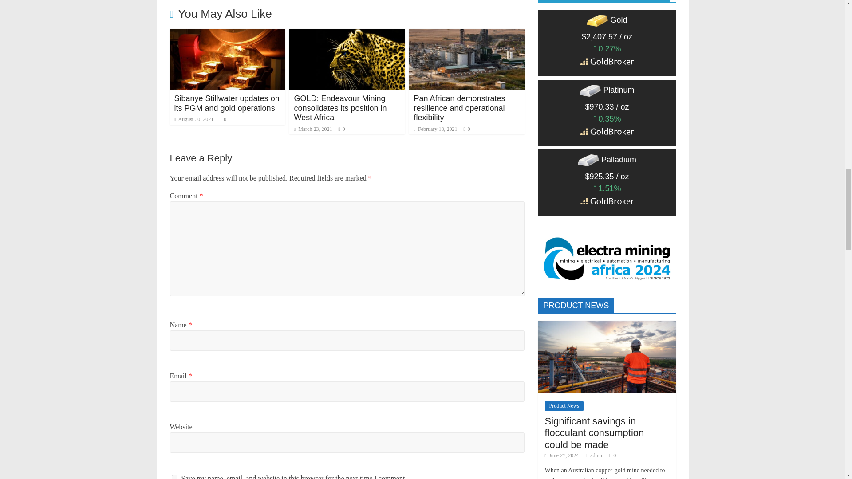  Describe the element at coordinates (227, 35) in the screenshot. I see `Sibanye Stillwater updates on its PGM and gold operations` at that location.